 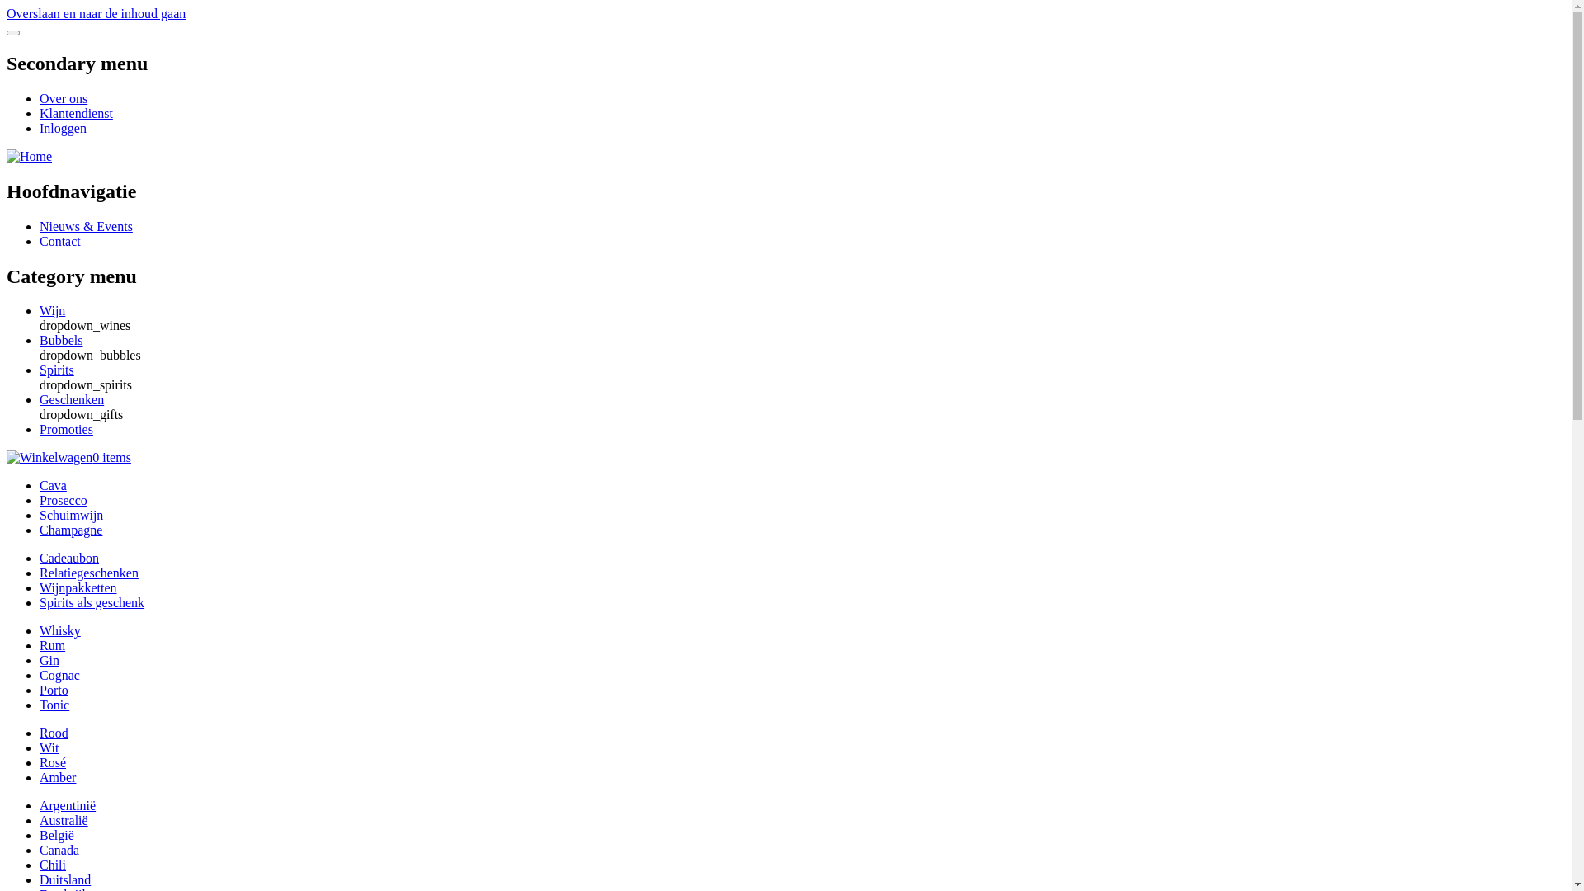 What do you see at coordinates (61, 340) in the screenshot?
I see `Bubbels` at bounding box center [61, 340].